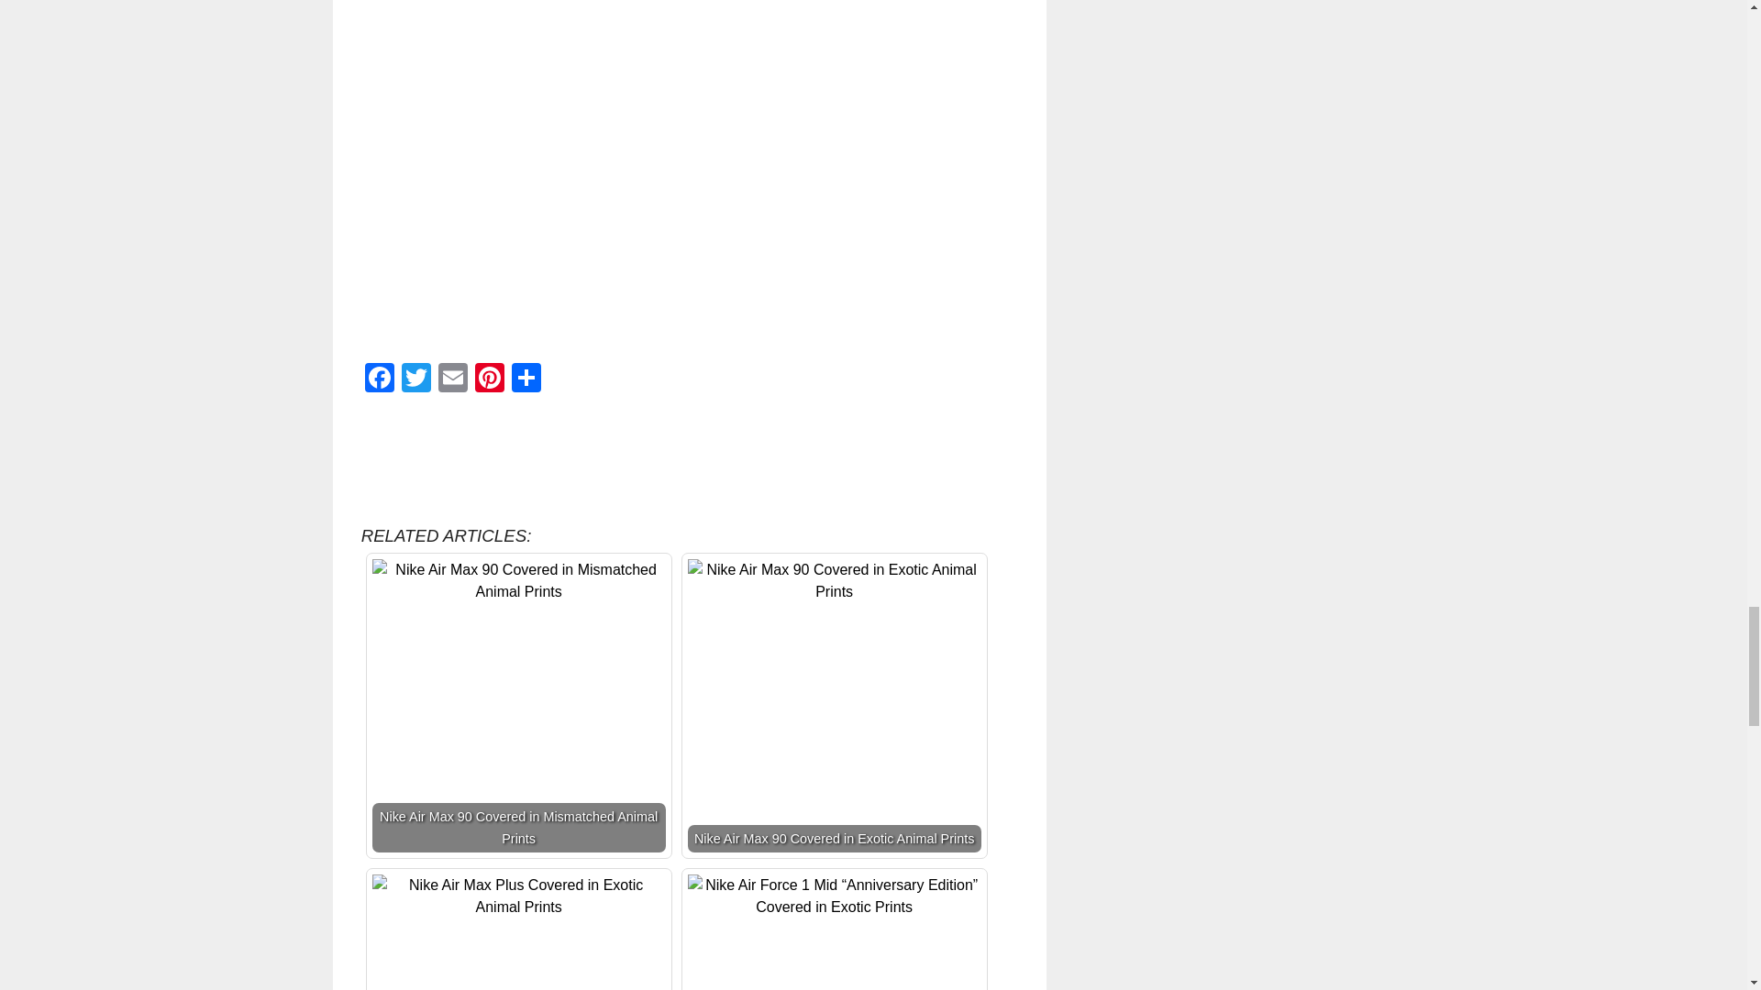  I want to click on Twitter, so click(416, 379).